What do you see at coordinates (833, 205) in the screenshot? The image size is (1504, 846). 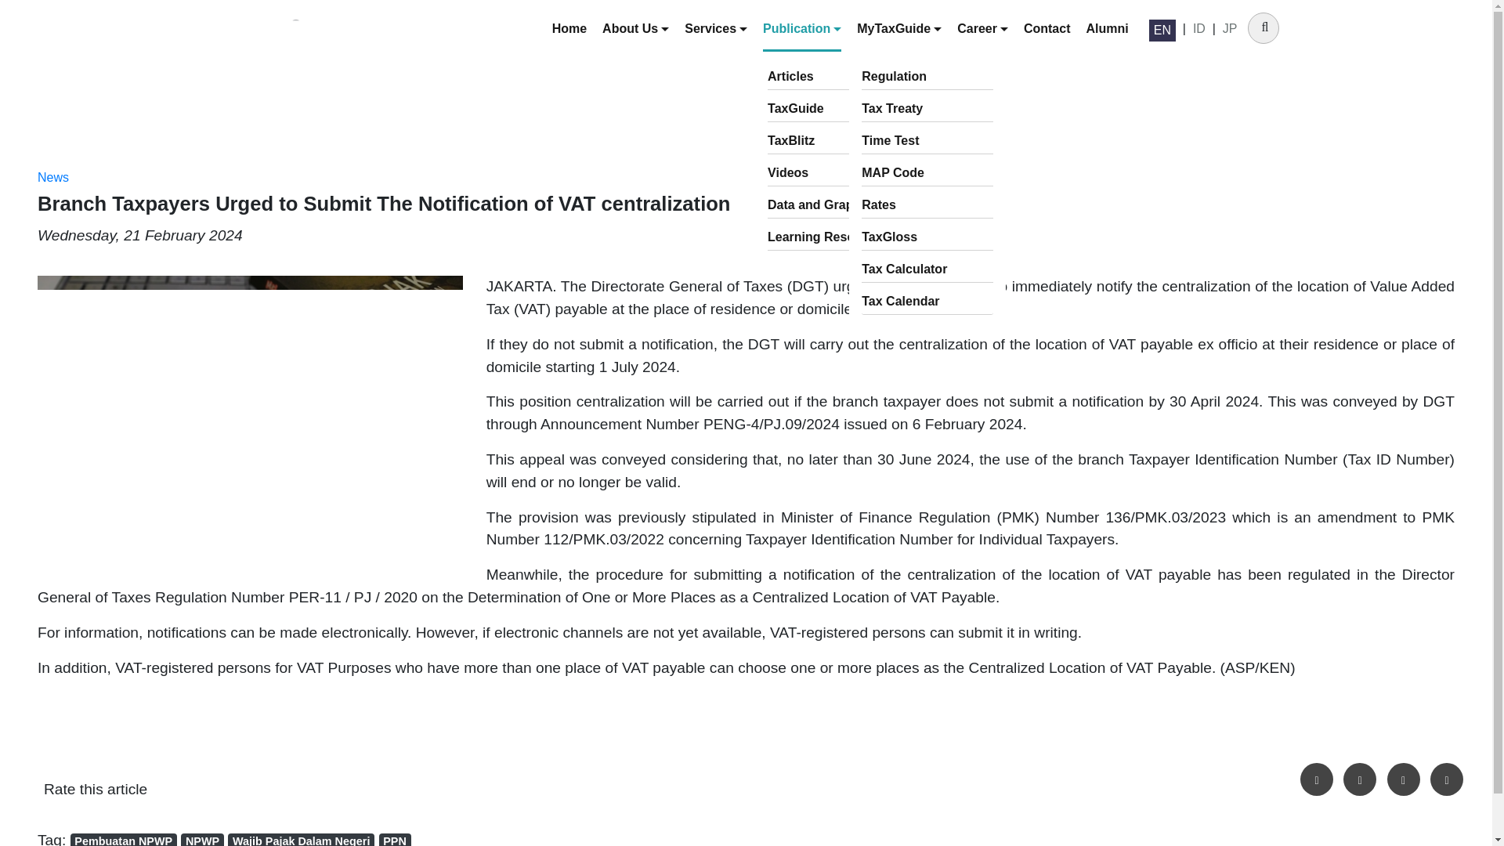 I see `Data and Graphic` at bounding box center [833, 205].